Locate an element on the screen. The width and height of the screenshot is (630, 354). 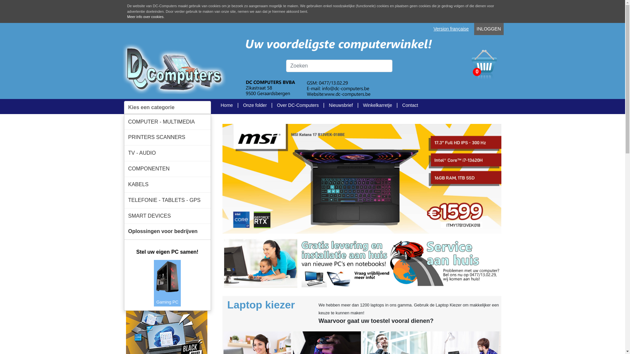
COMPONENTEN is located at coordinates (167, 169).